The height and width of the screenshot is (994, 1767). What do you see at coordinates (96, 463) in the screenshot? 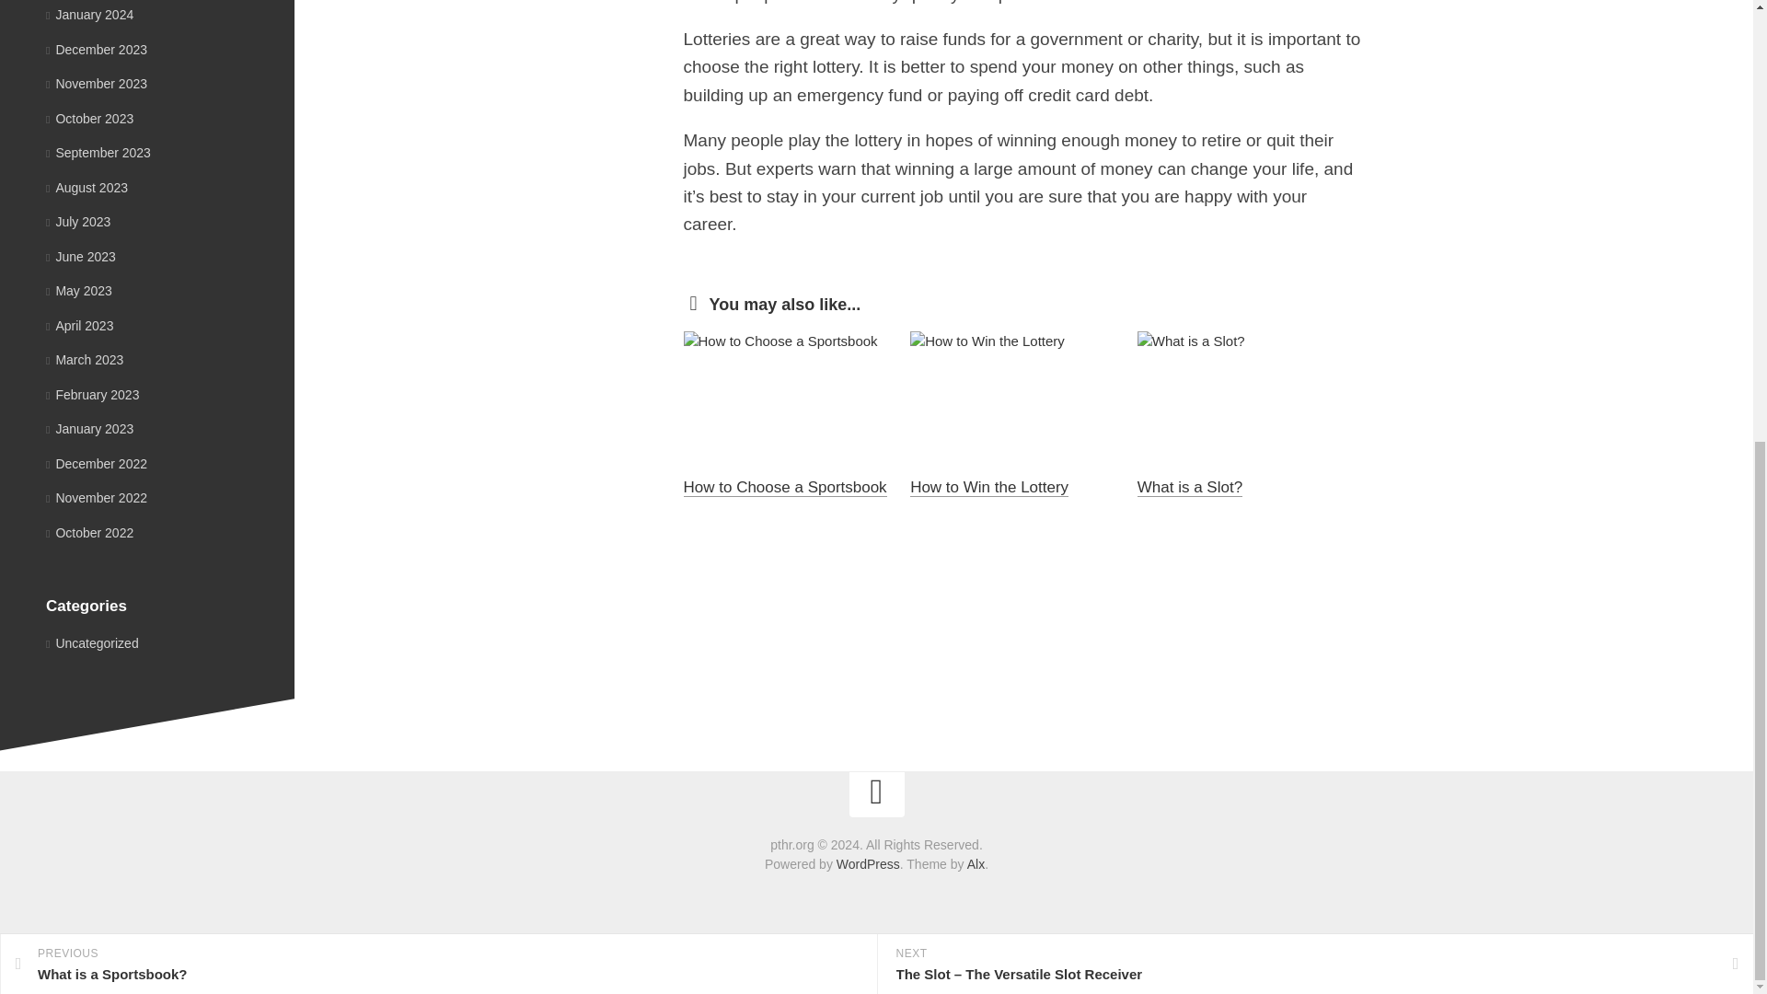
I see `December 2022` at bounding box center [96, 463].